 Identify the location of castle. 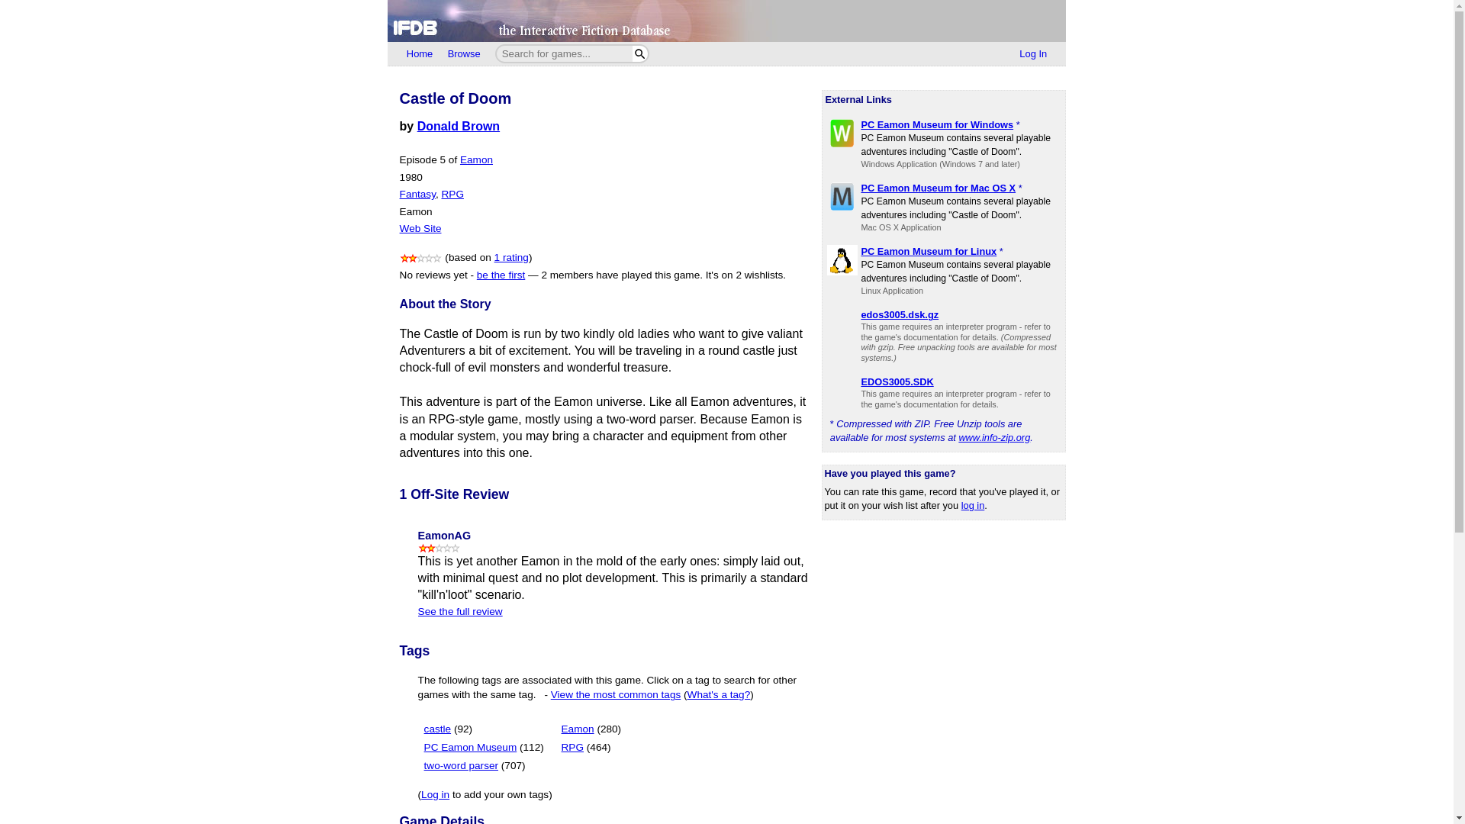
(438, 729).